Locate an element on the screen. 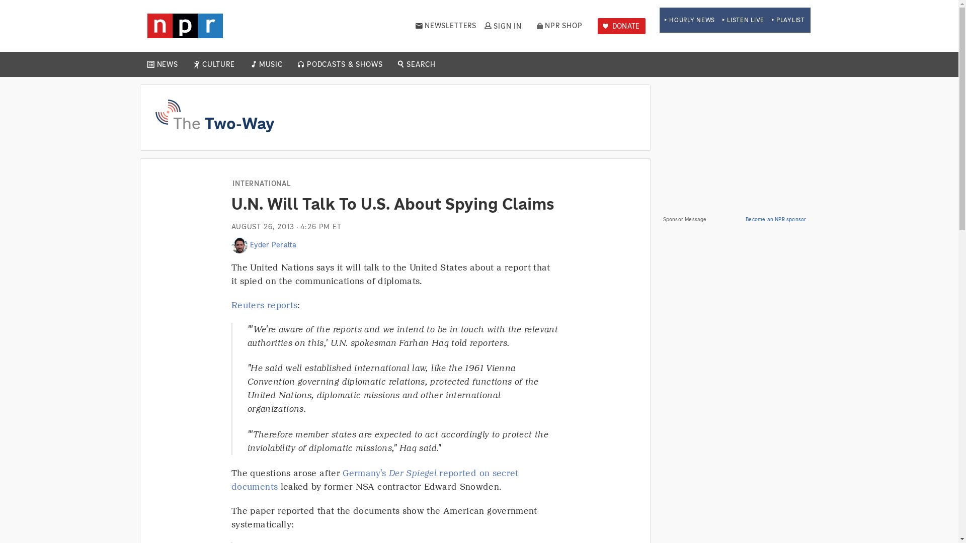  NEWSLETTERS is located at coordinates (446, 26).